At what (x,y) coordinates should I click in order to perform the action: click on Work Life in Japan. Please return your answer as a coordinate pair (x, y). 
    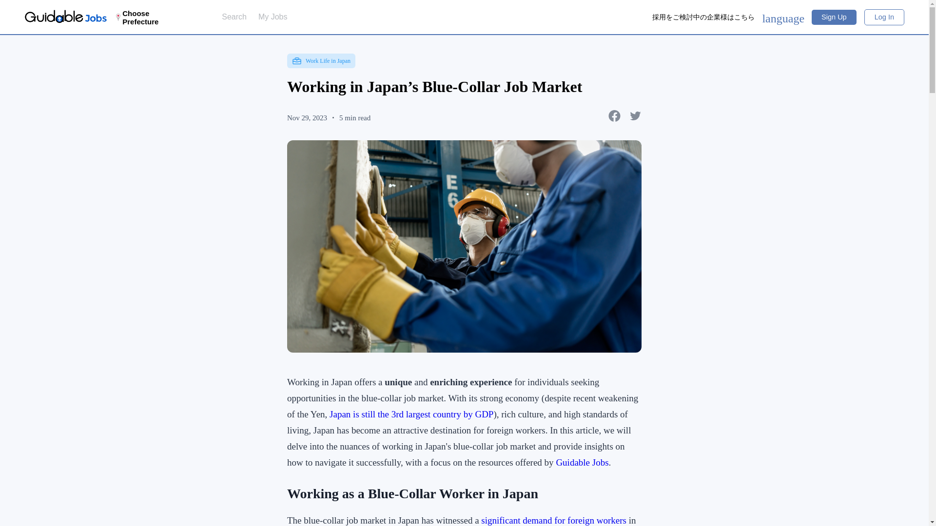
    Looking at the image, I should click on (321, 61).